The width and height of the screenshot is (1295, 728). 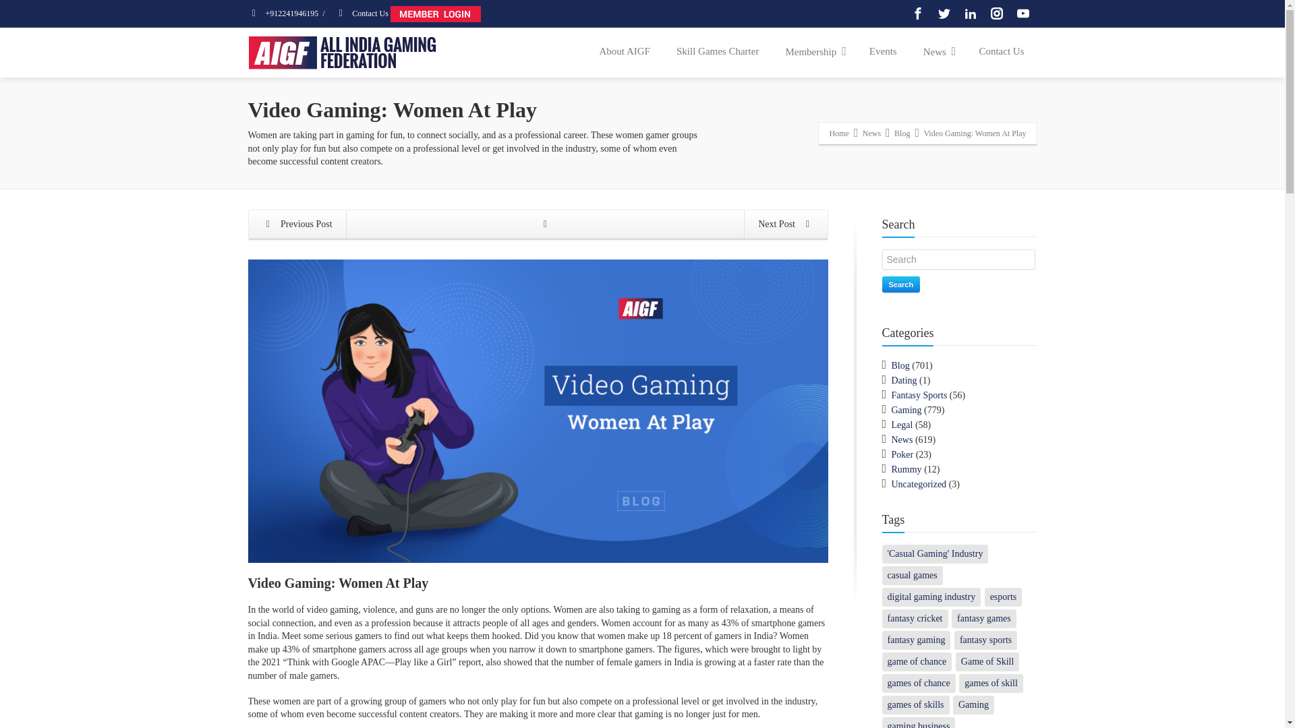 What do you see at coordinates (883, 51) in the screenshot?
I see `Events` at bounding box center [883, 51].